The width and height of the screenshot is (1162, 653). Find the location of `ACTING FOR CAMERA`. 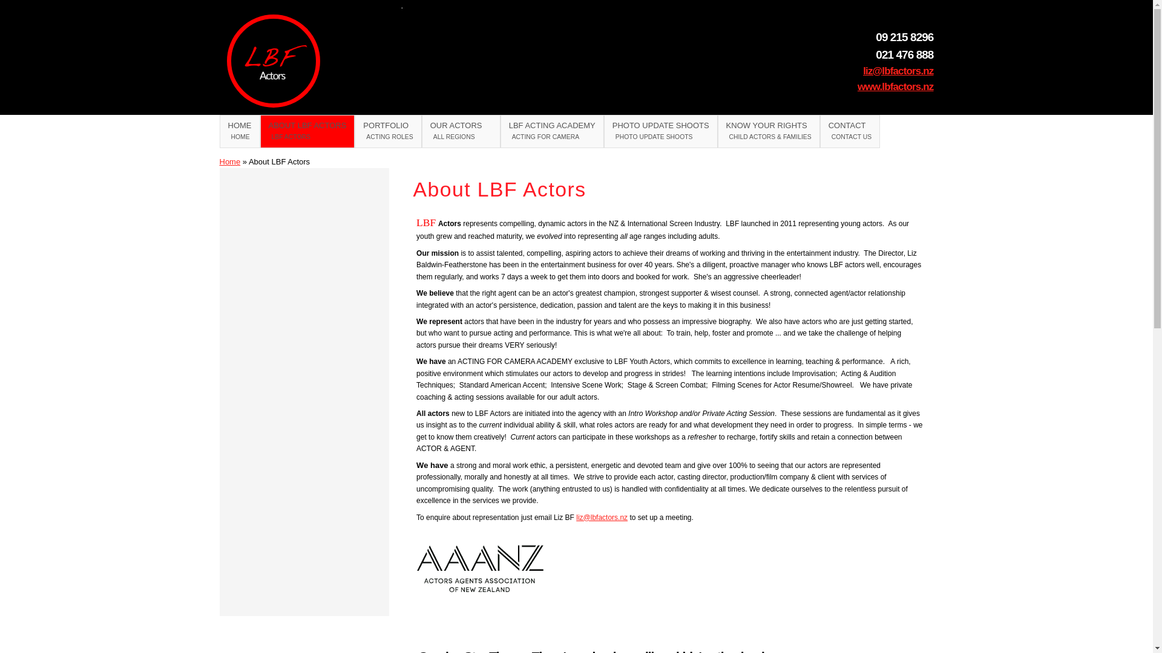

ACTING FOR CAMERA is located at coordinates (552, 132).